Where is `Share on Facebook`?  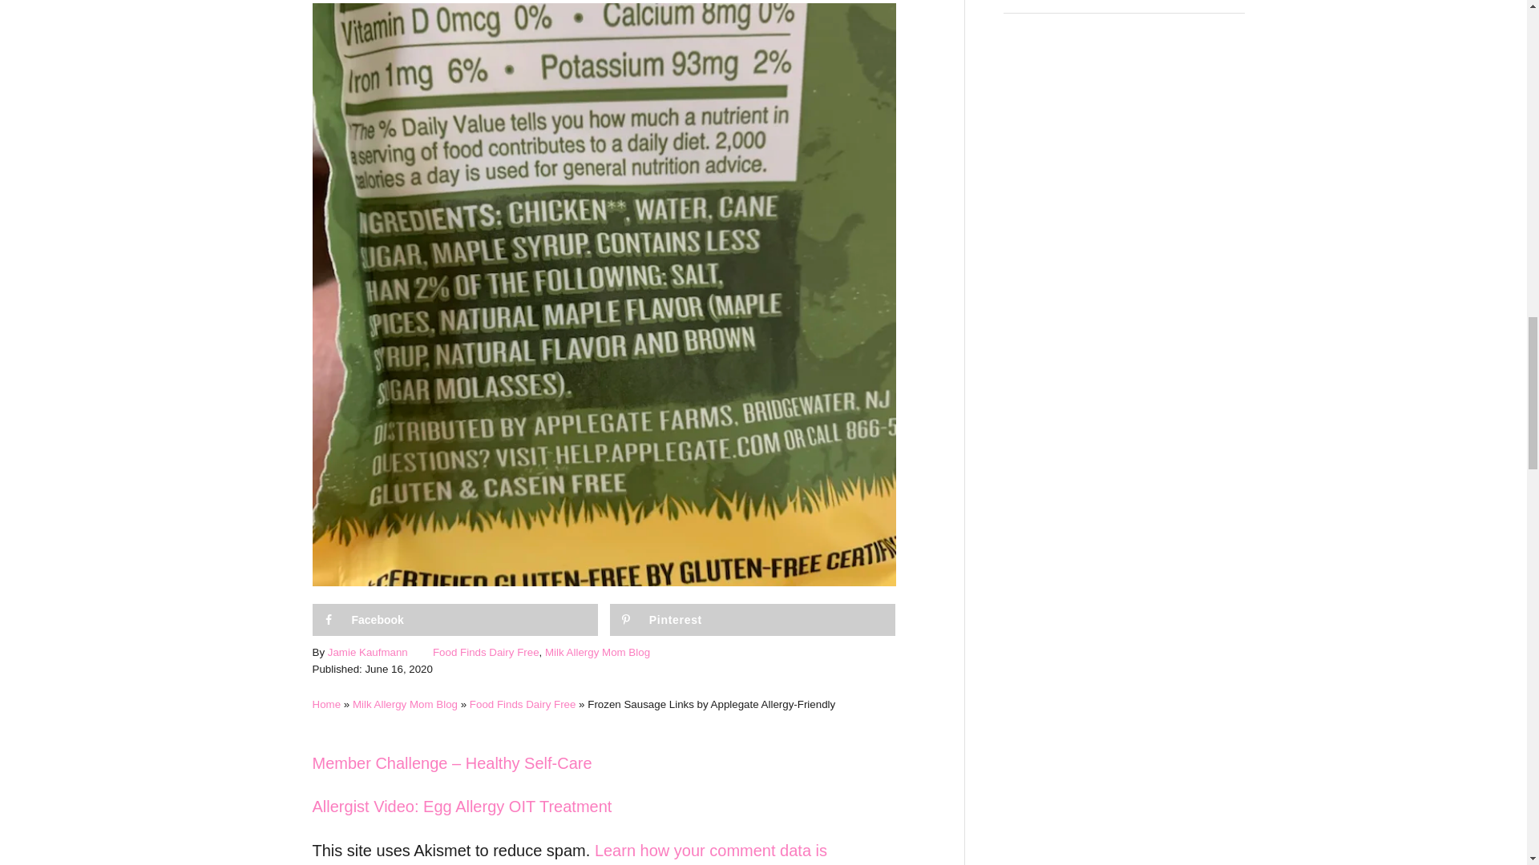
Share on Facebook is located at coordinates (455, 619).